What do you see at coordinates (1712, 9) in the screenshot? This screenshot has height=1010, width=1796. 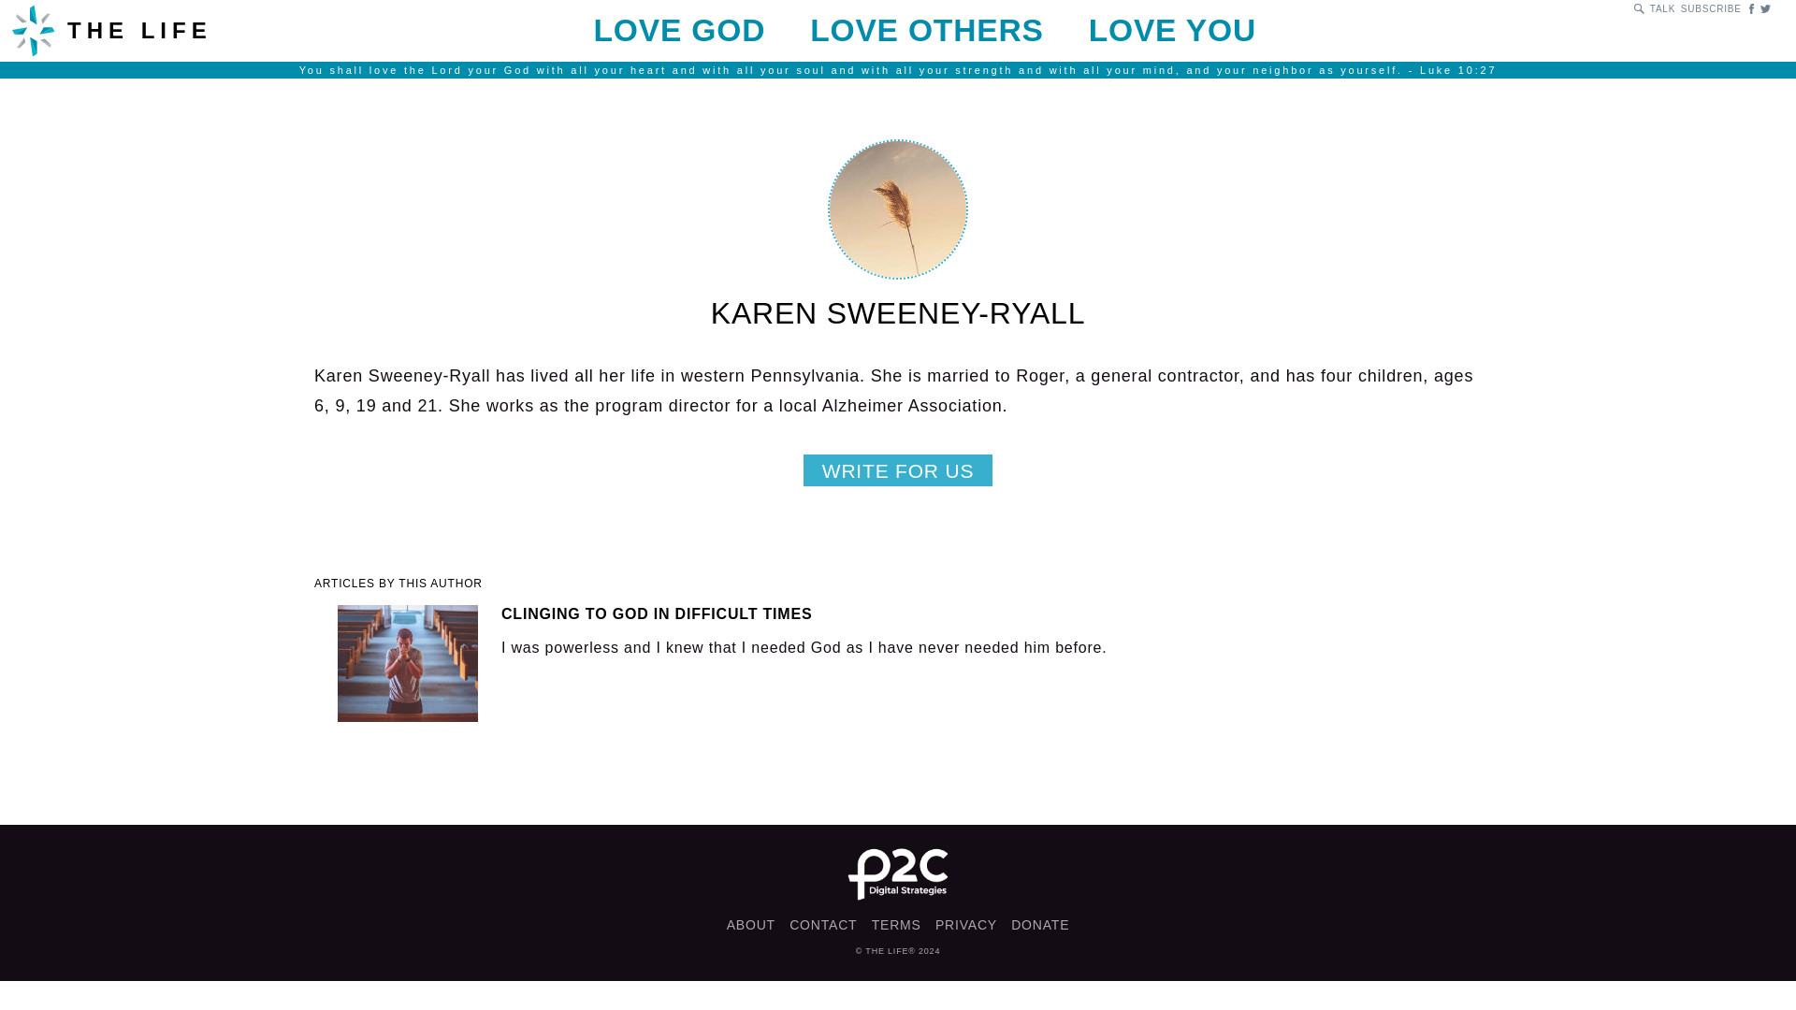 I see `SUBSCRIBE` at bounding box center [1712, 9].